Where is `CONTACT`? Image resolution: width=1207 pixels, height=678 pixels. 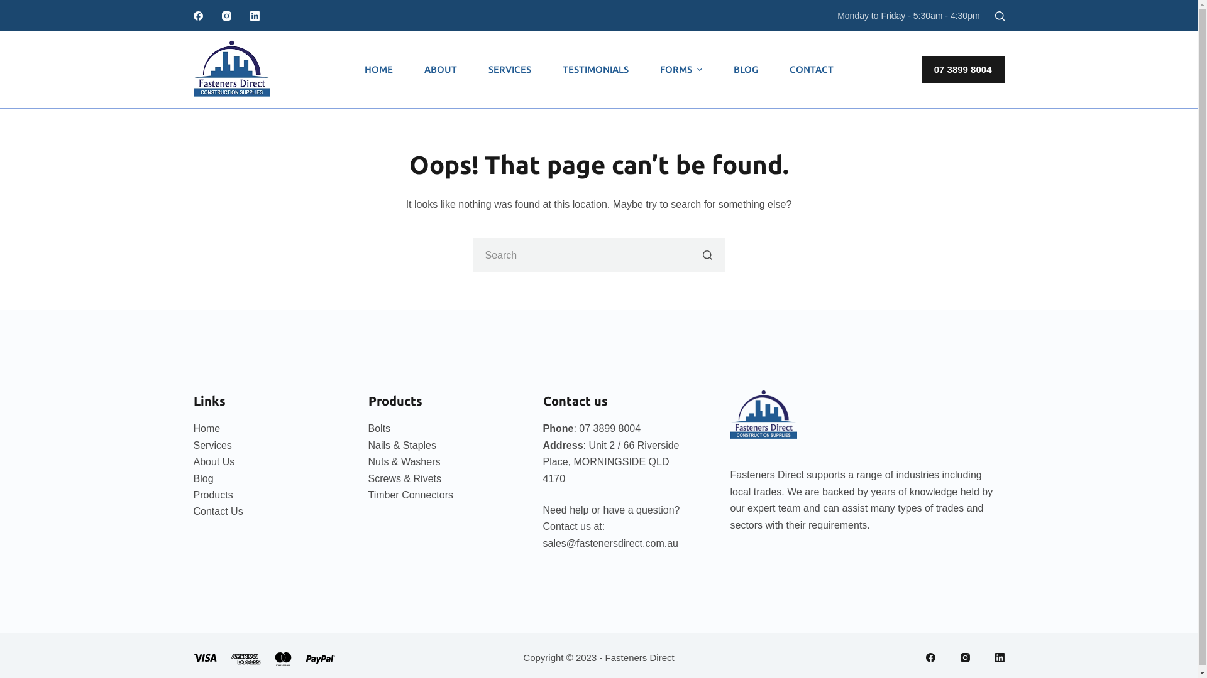
CONTACT is located at coordinates (811, 70).